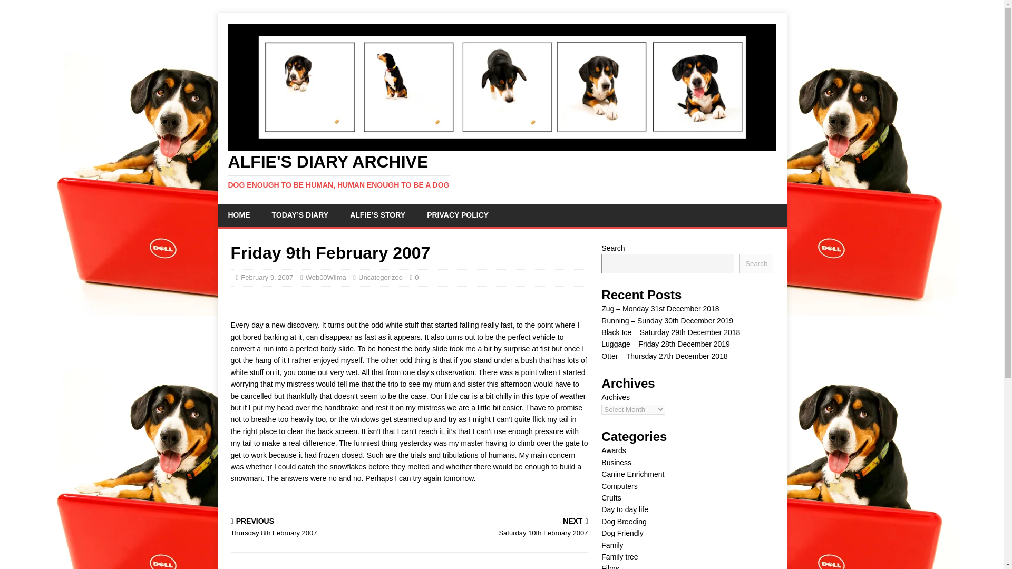 This screenshot has width=1012, height=569. I want to click on Web00Wilma, so click(622, 533).